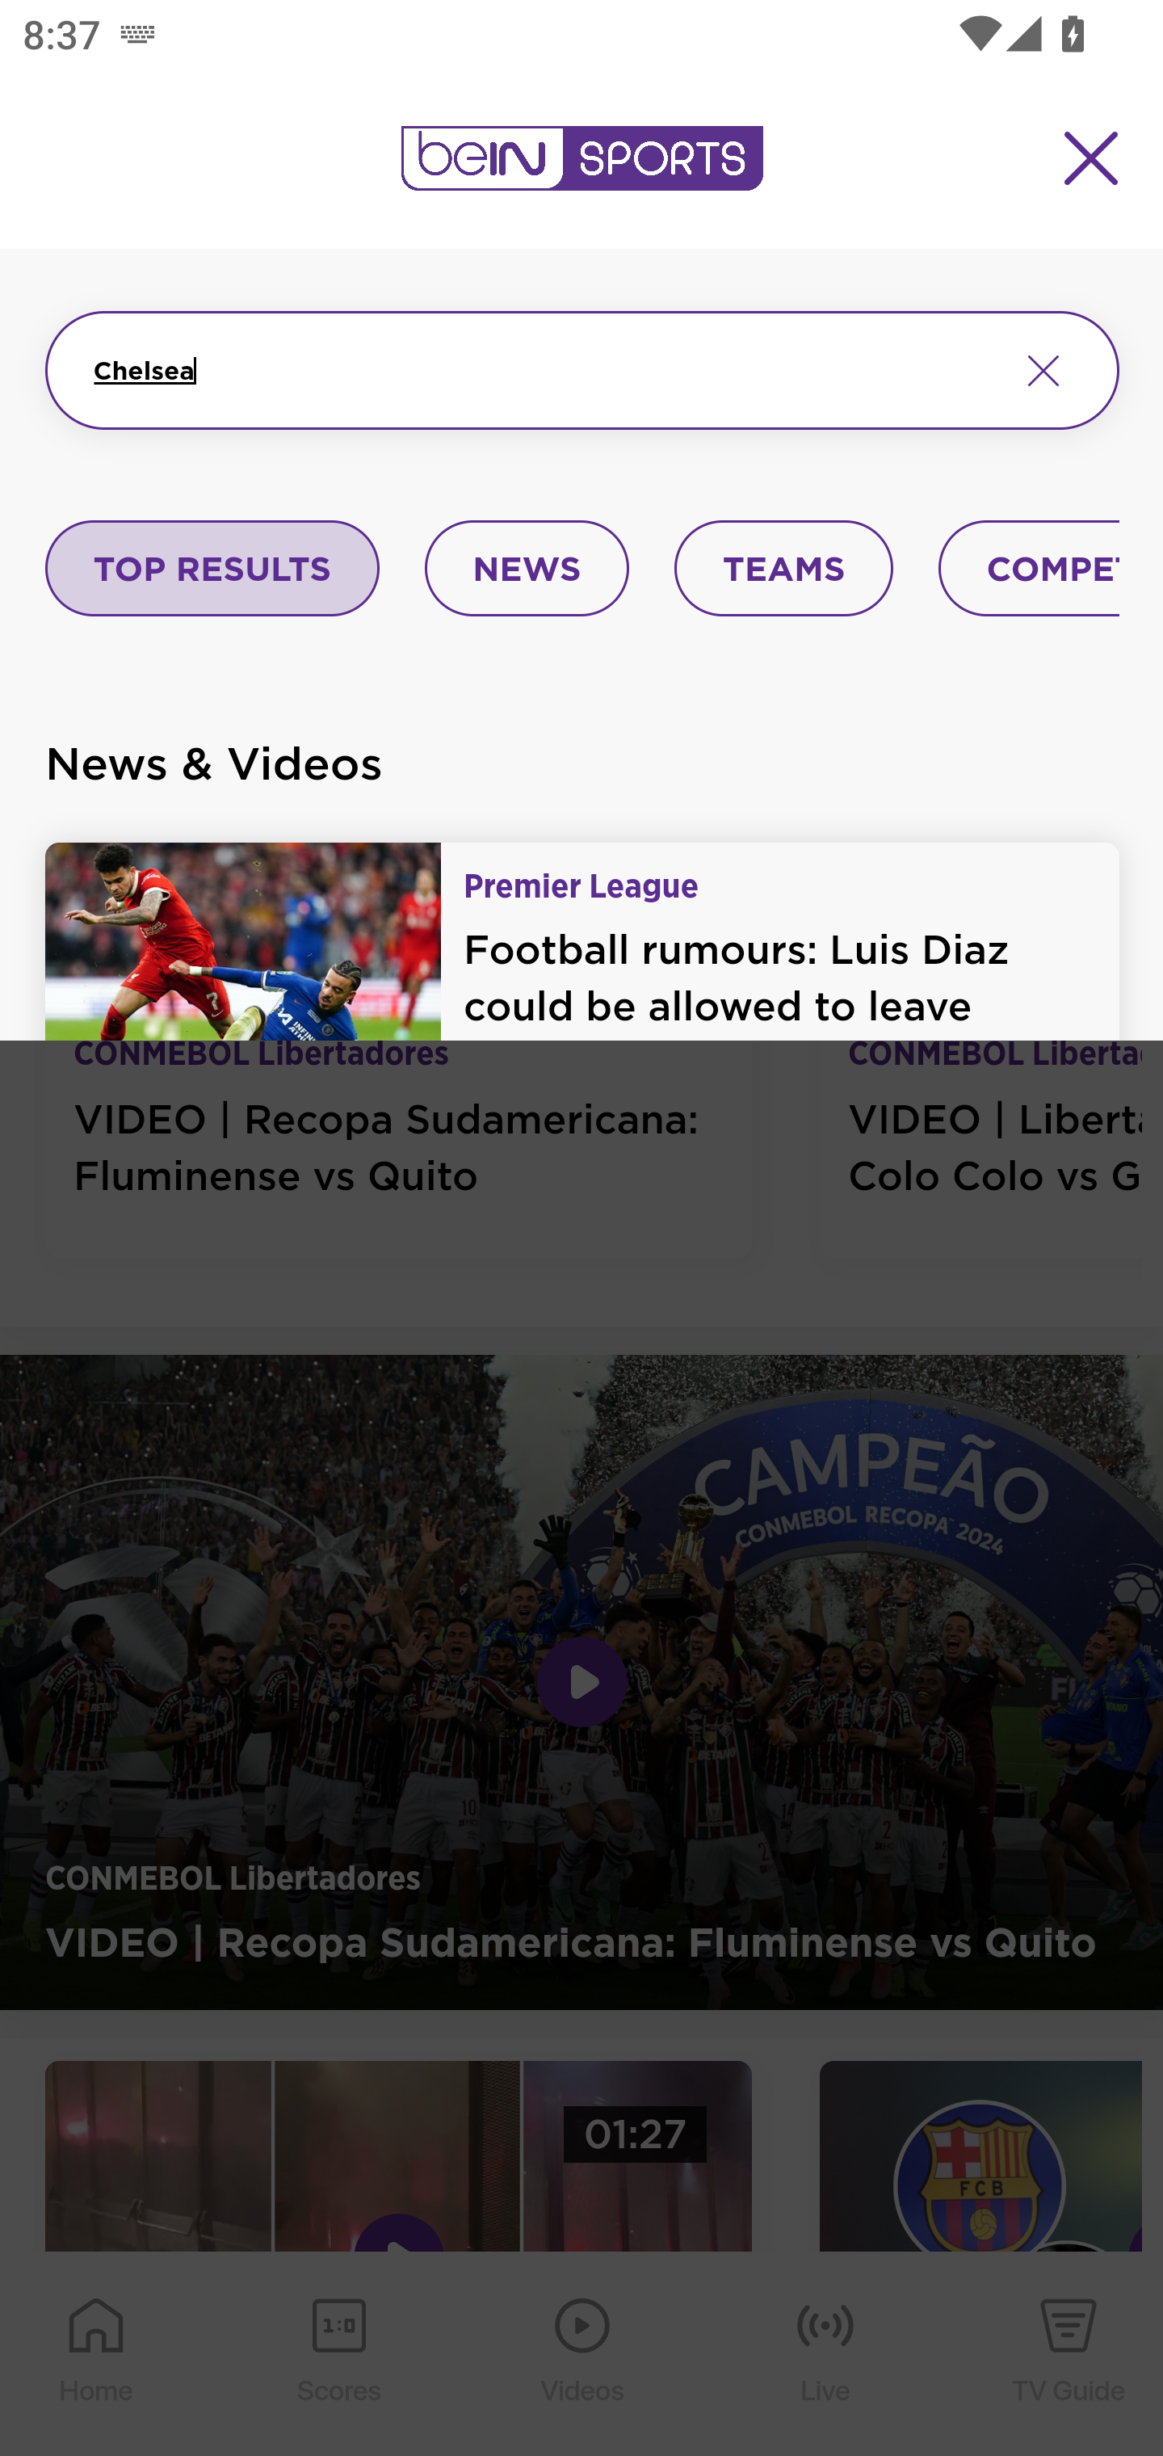  I want to click on TOP RESULTS, so click(213, 570).